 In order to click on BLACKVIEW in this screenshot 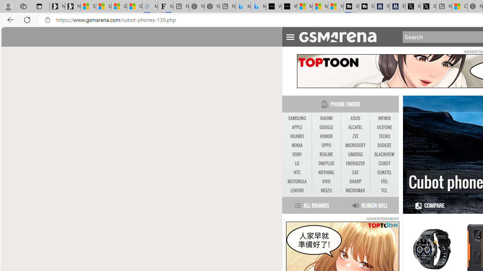, I will do `click(384, 154)`.